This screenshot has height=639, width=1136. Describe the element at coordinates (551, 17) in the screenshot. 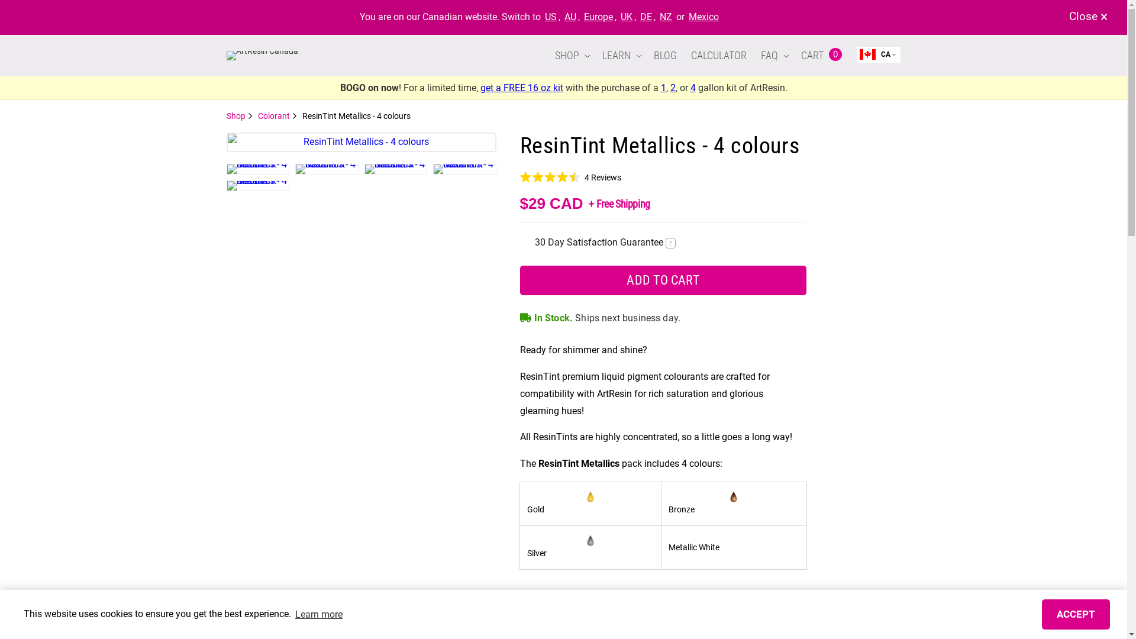

I see `US` at that location.